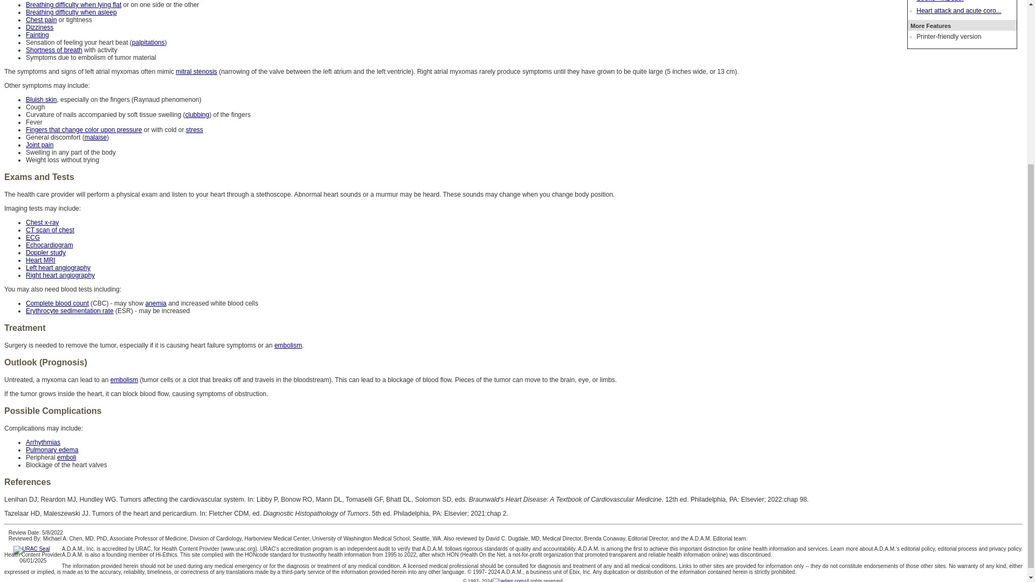 Image resolution: width=1035 pixels, height=582 pixels. Describe the element at coordinates (37, 35) in the screenshot. I see `Fainting` at that location.